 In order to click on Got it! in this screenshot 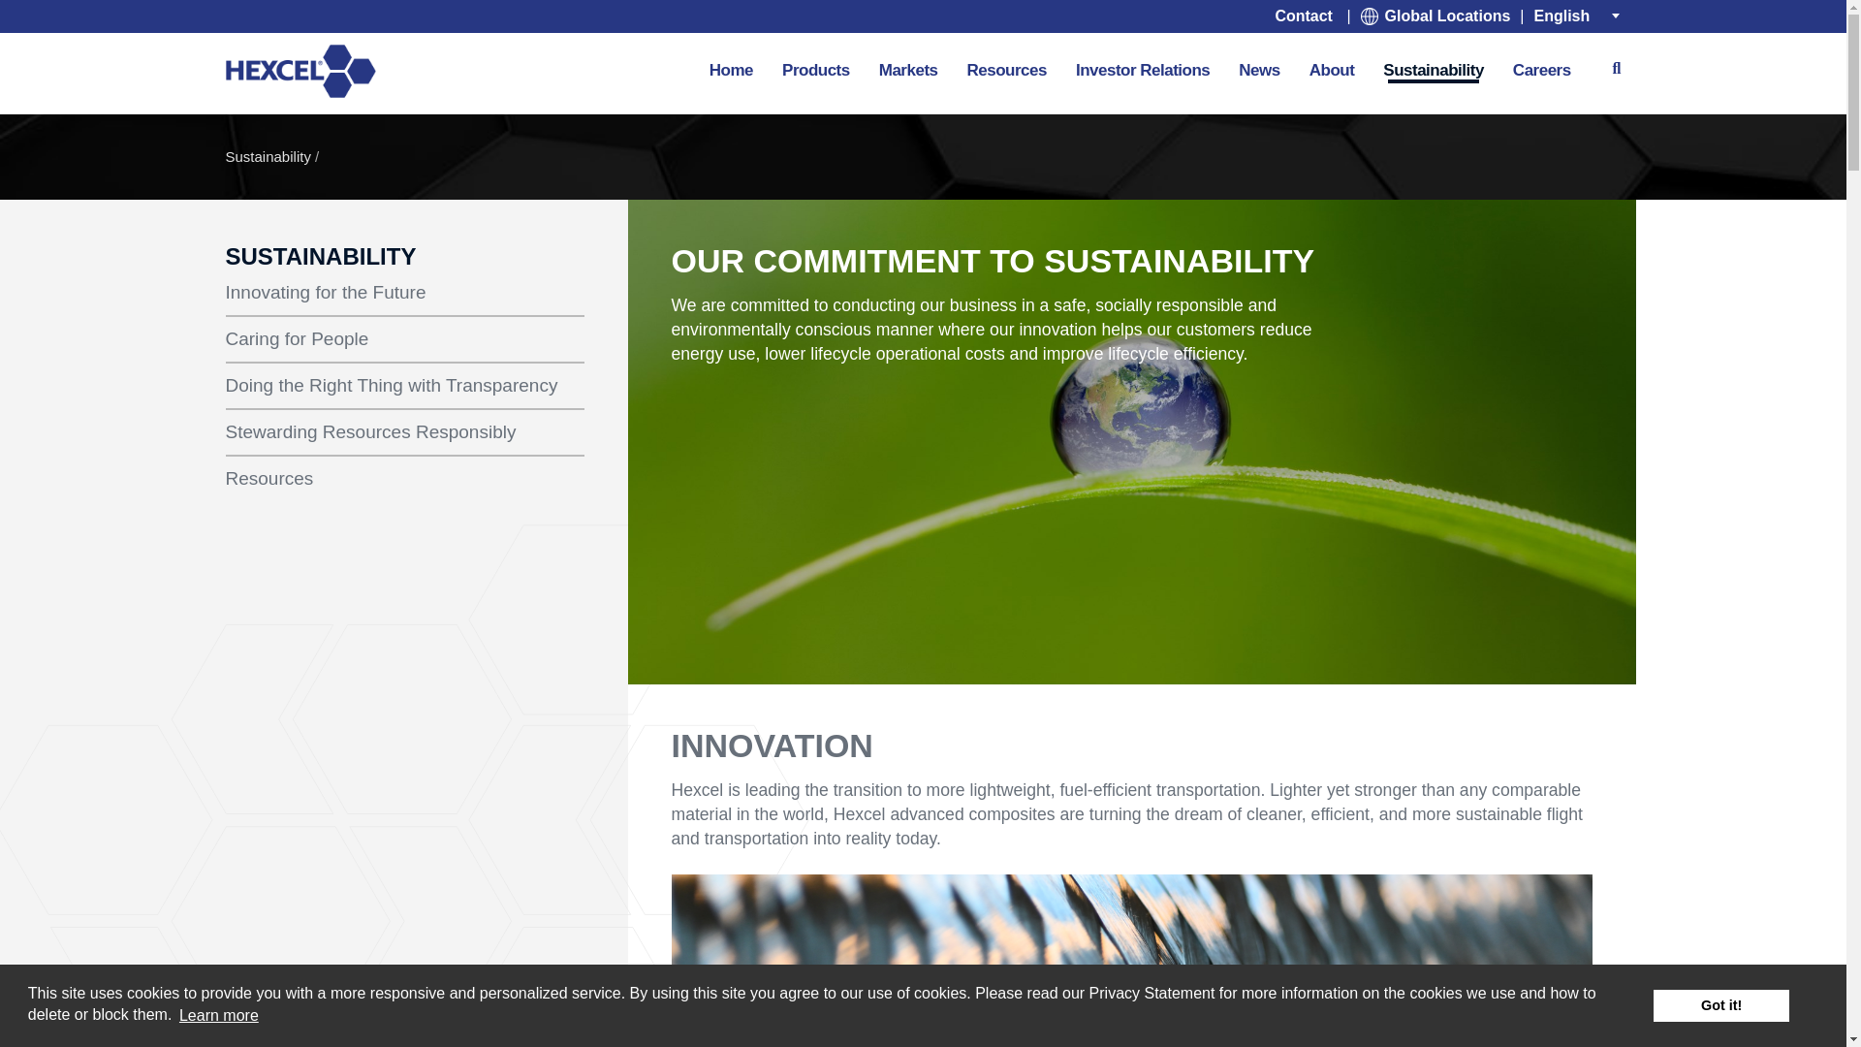, I will do `click(1721, 1005)`.